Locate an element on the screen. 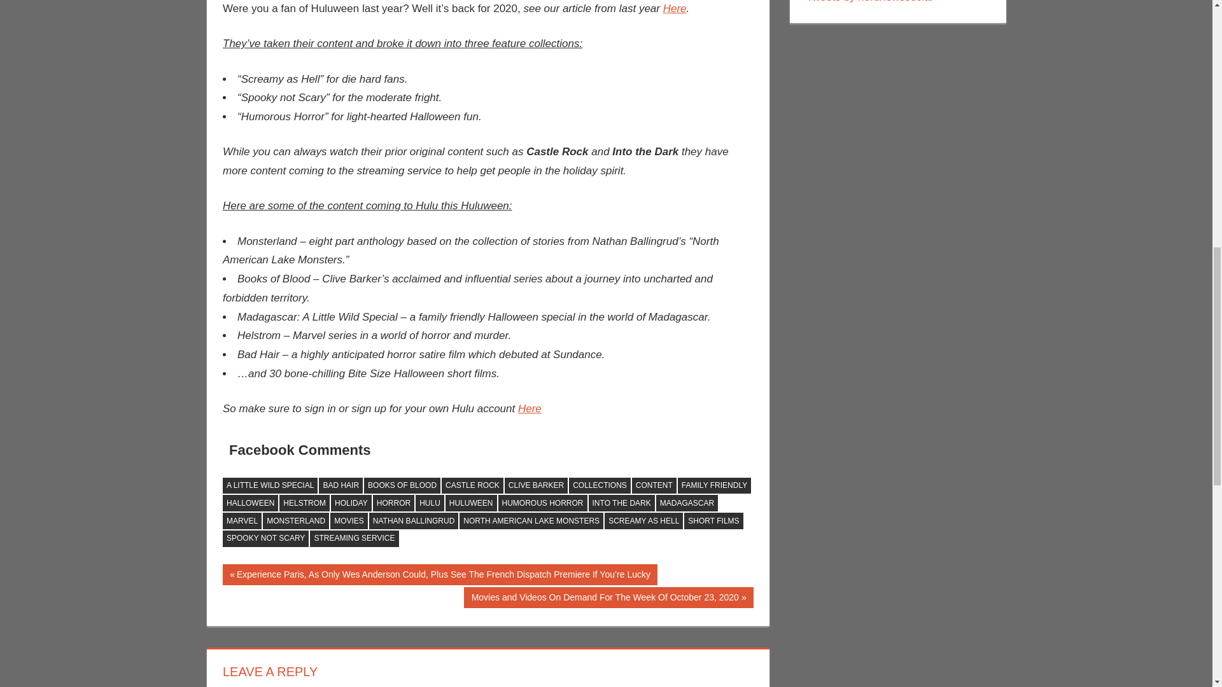 The width and height of the screenshot is (1222, 687). BOOKS OF BLOOD is located at coordinates (402, 485).